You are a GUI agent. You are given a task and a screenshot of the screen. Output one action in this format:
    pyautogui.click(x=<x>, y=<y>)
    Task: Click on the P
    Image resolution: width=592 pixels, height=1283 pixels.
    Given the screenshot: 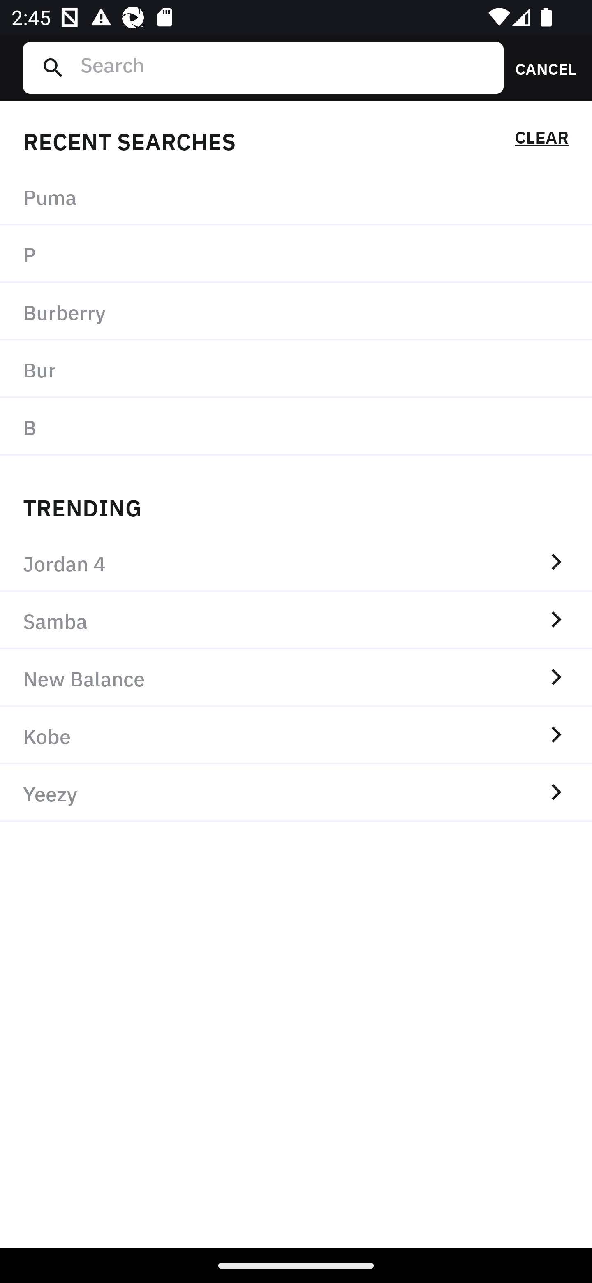 What is the action you would take?
    pyautogui.click(x=296, y=255)
    